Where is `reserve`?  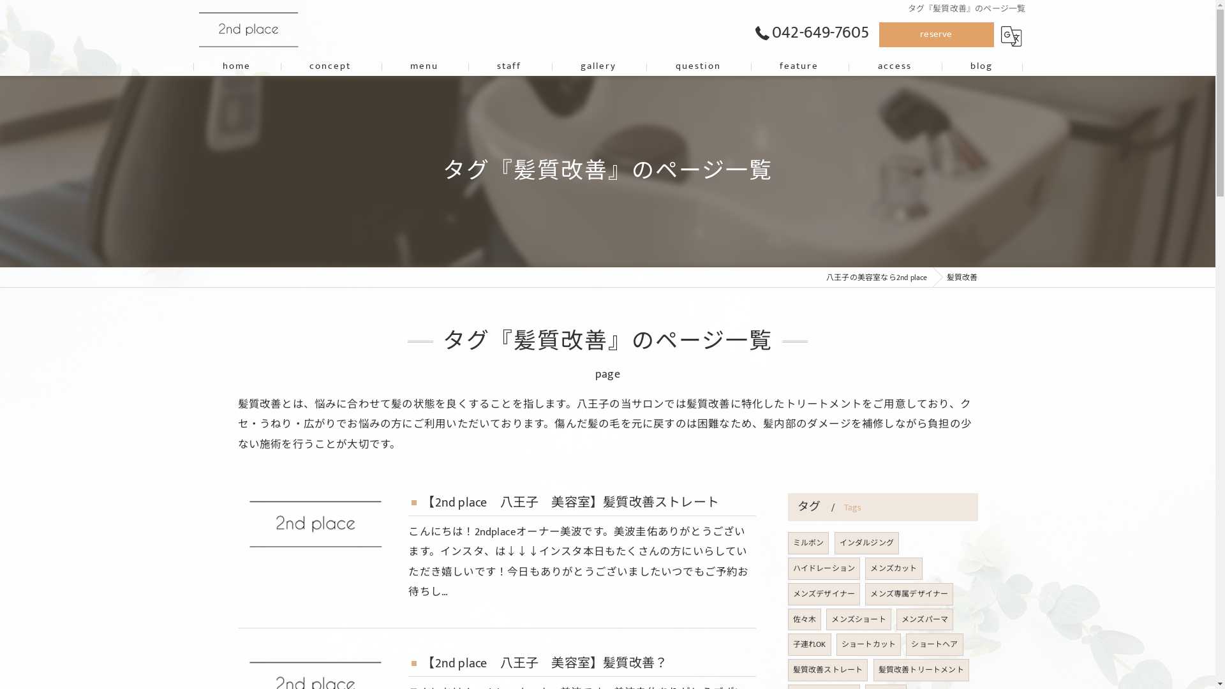 reserve is located at coordinates (937, 34).